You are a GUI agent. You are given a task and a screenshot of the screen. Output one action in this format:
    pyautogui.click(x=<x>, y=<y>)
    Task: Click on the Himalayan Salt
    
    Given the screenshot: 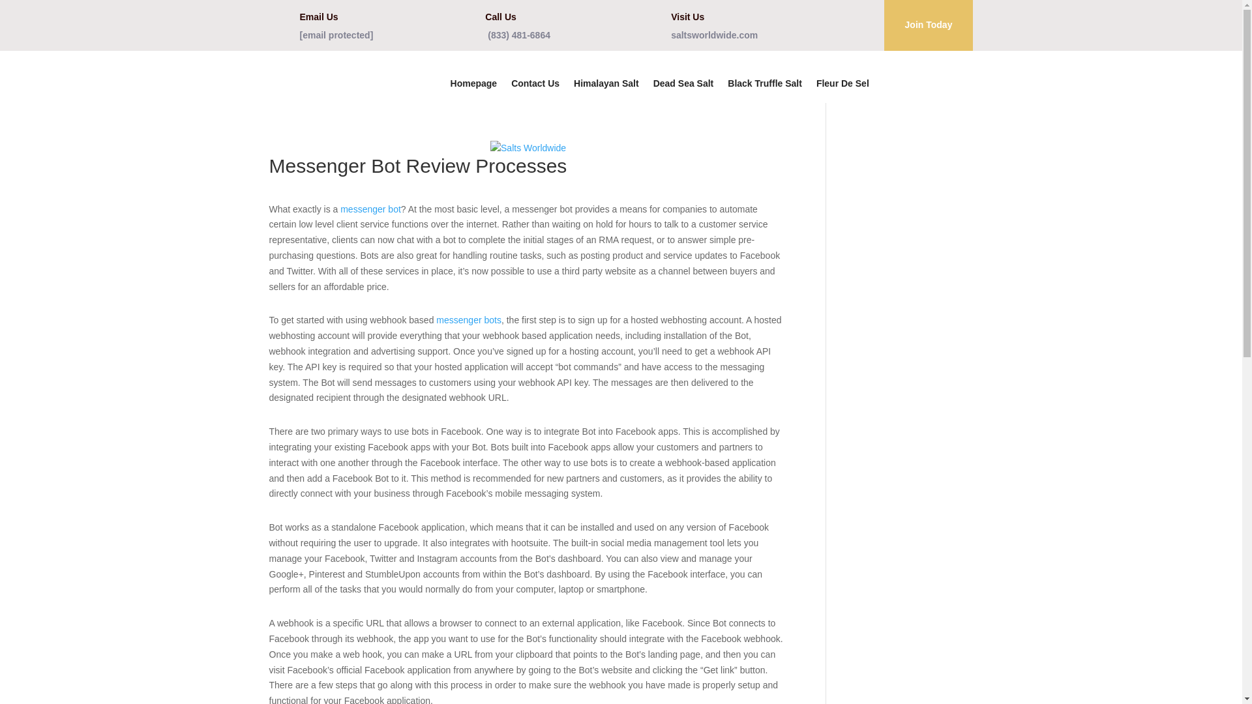 What is the action you would take?
    pyautogui.click(x=606, y=85)
    